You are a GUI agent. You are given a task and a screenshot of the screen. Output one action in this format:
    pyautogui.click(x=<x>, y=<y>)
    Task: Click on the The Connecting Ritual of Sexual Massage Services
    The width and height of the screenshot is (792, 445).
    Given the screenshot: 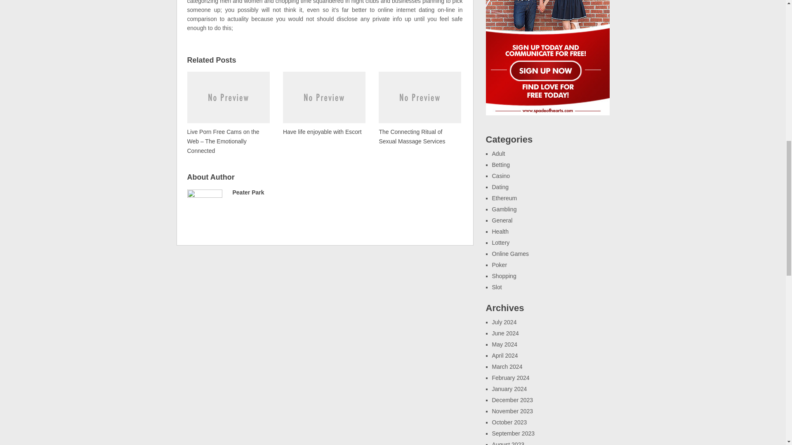 What is the action you would take?
    pyautogui.click(x=420, y=108)
    